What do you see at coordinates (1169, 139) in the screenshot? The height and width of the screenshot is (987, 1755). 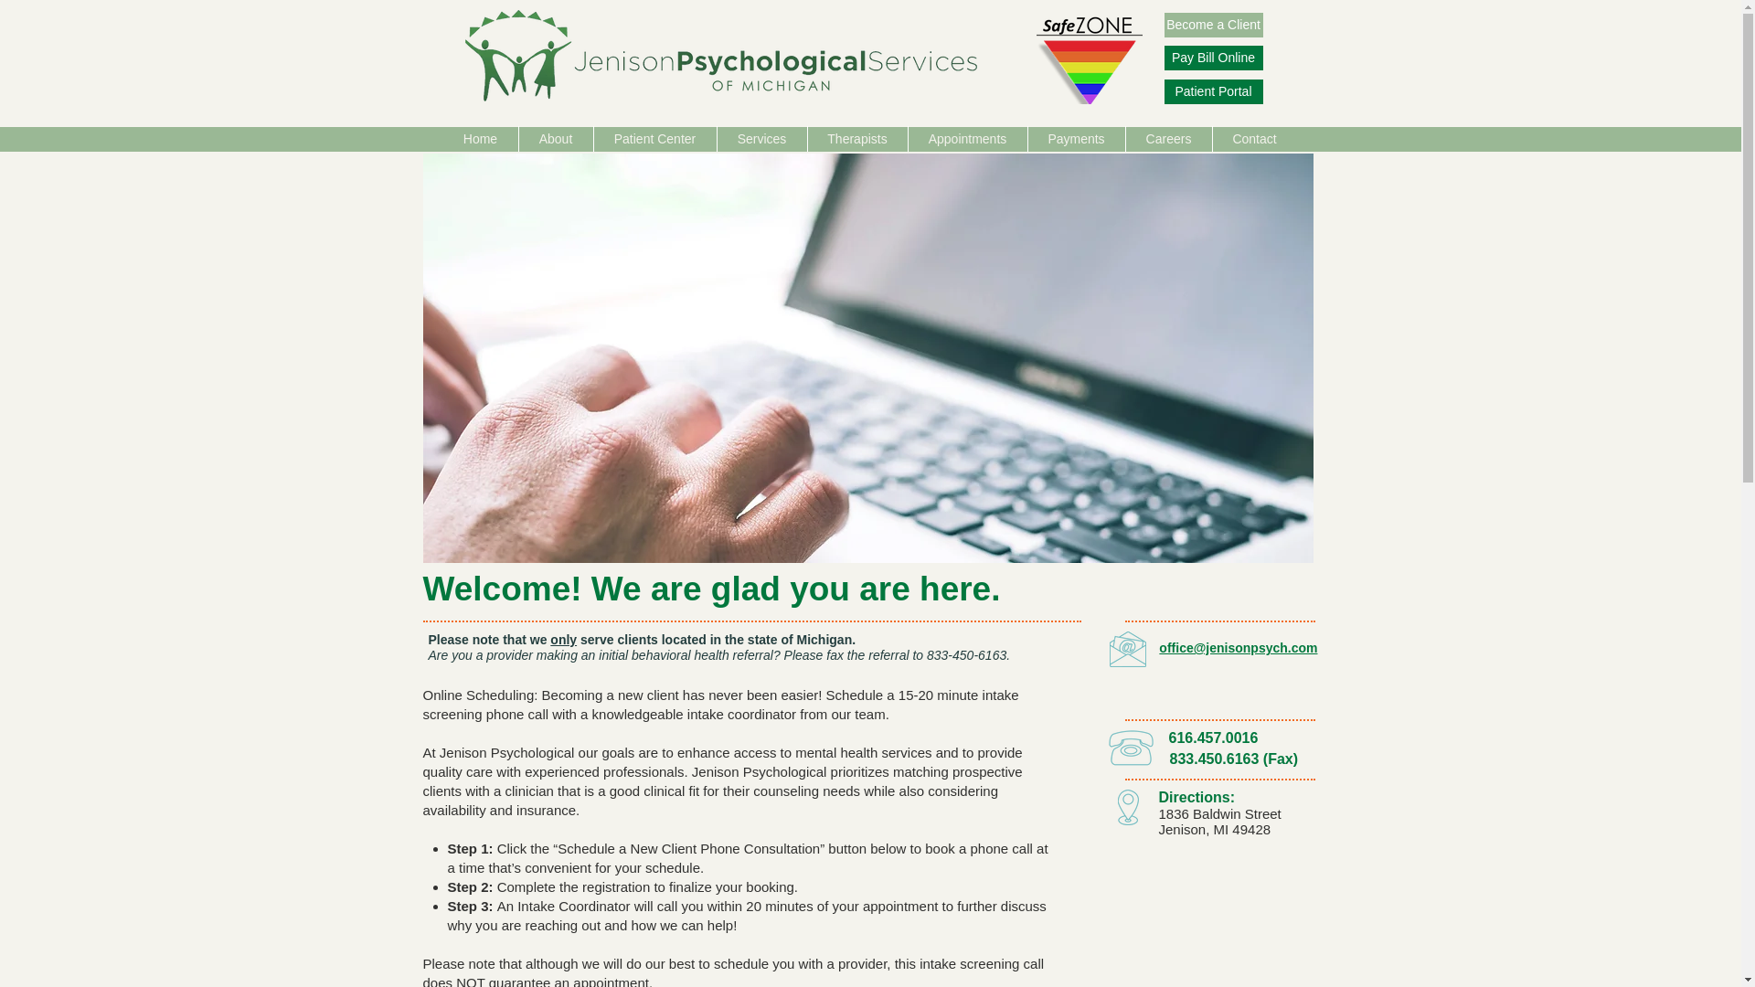 I see `Careers` at bounding box center [1169, 139].